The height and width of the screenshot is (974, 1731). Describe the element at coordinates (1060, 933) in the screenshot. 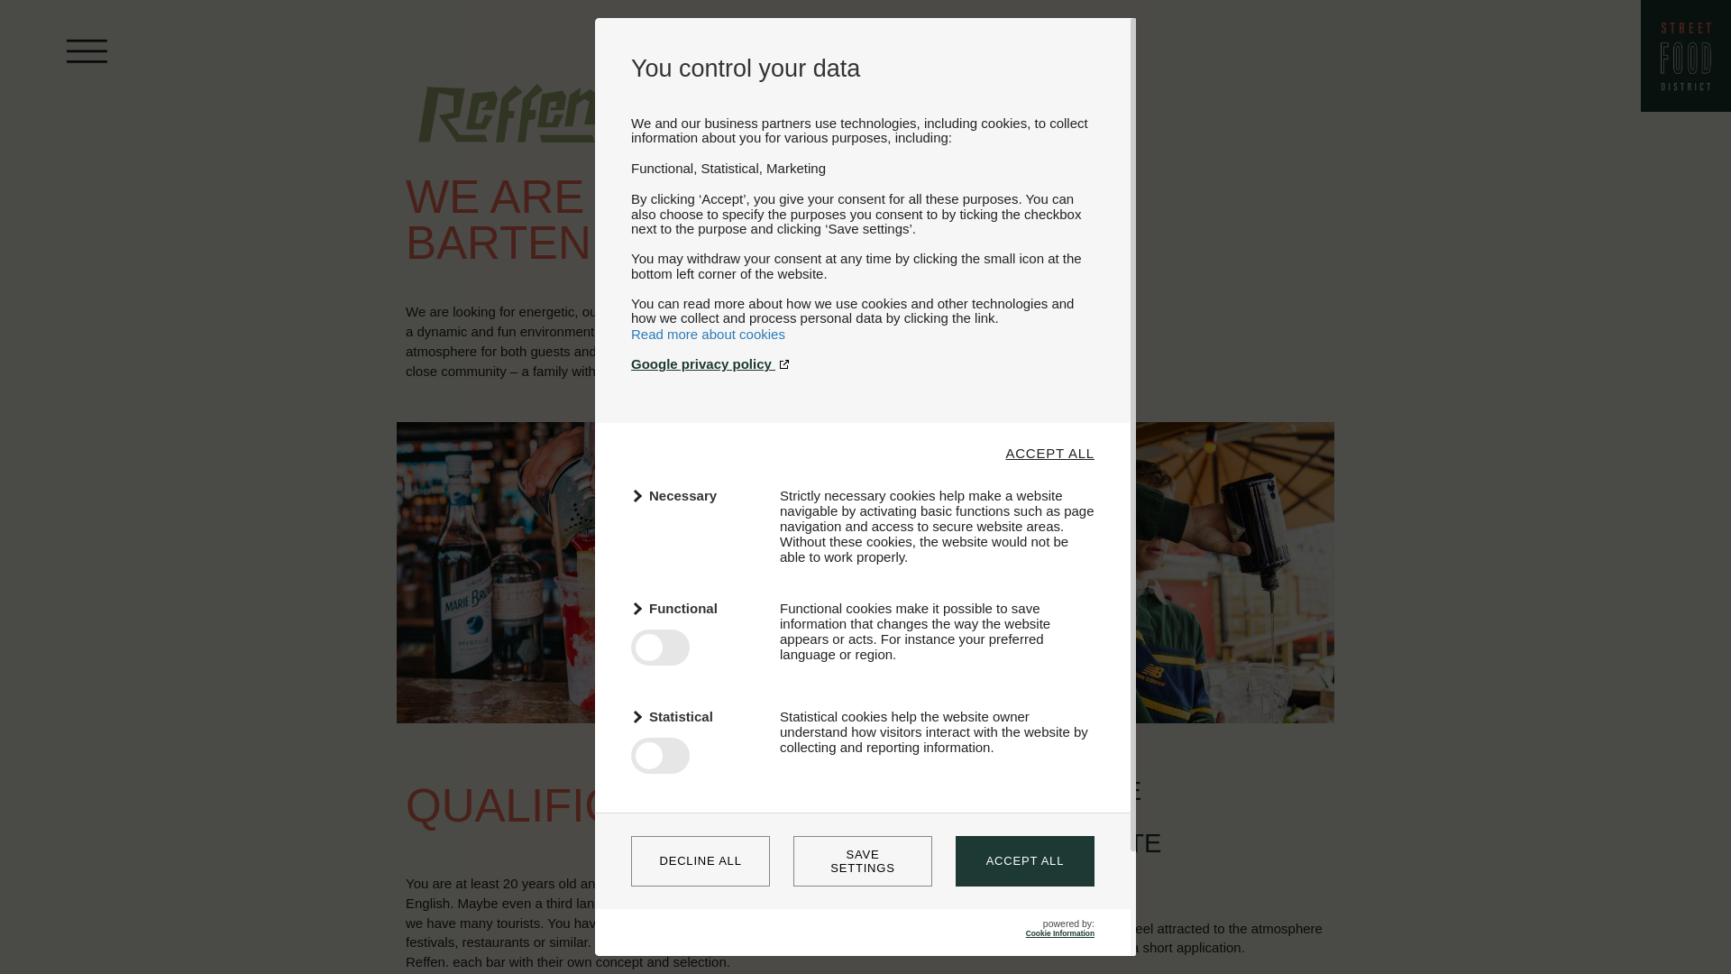

I see `Cookie Information` at that location.